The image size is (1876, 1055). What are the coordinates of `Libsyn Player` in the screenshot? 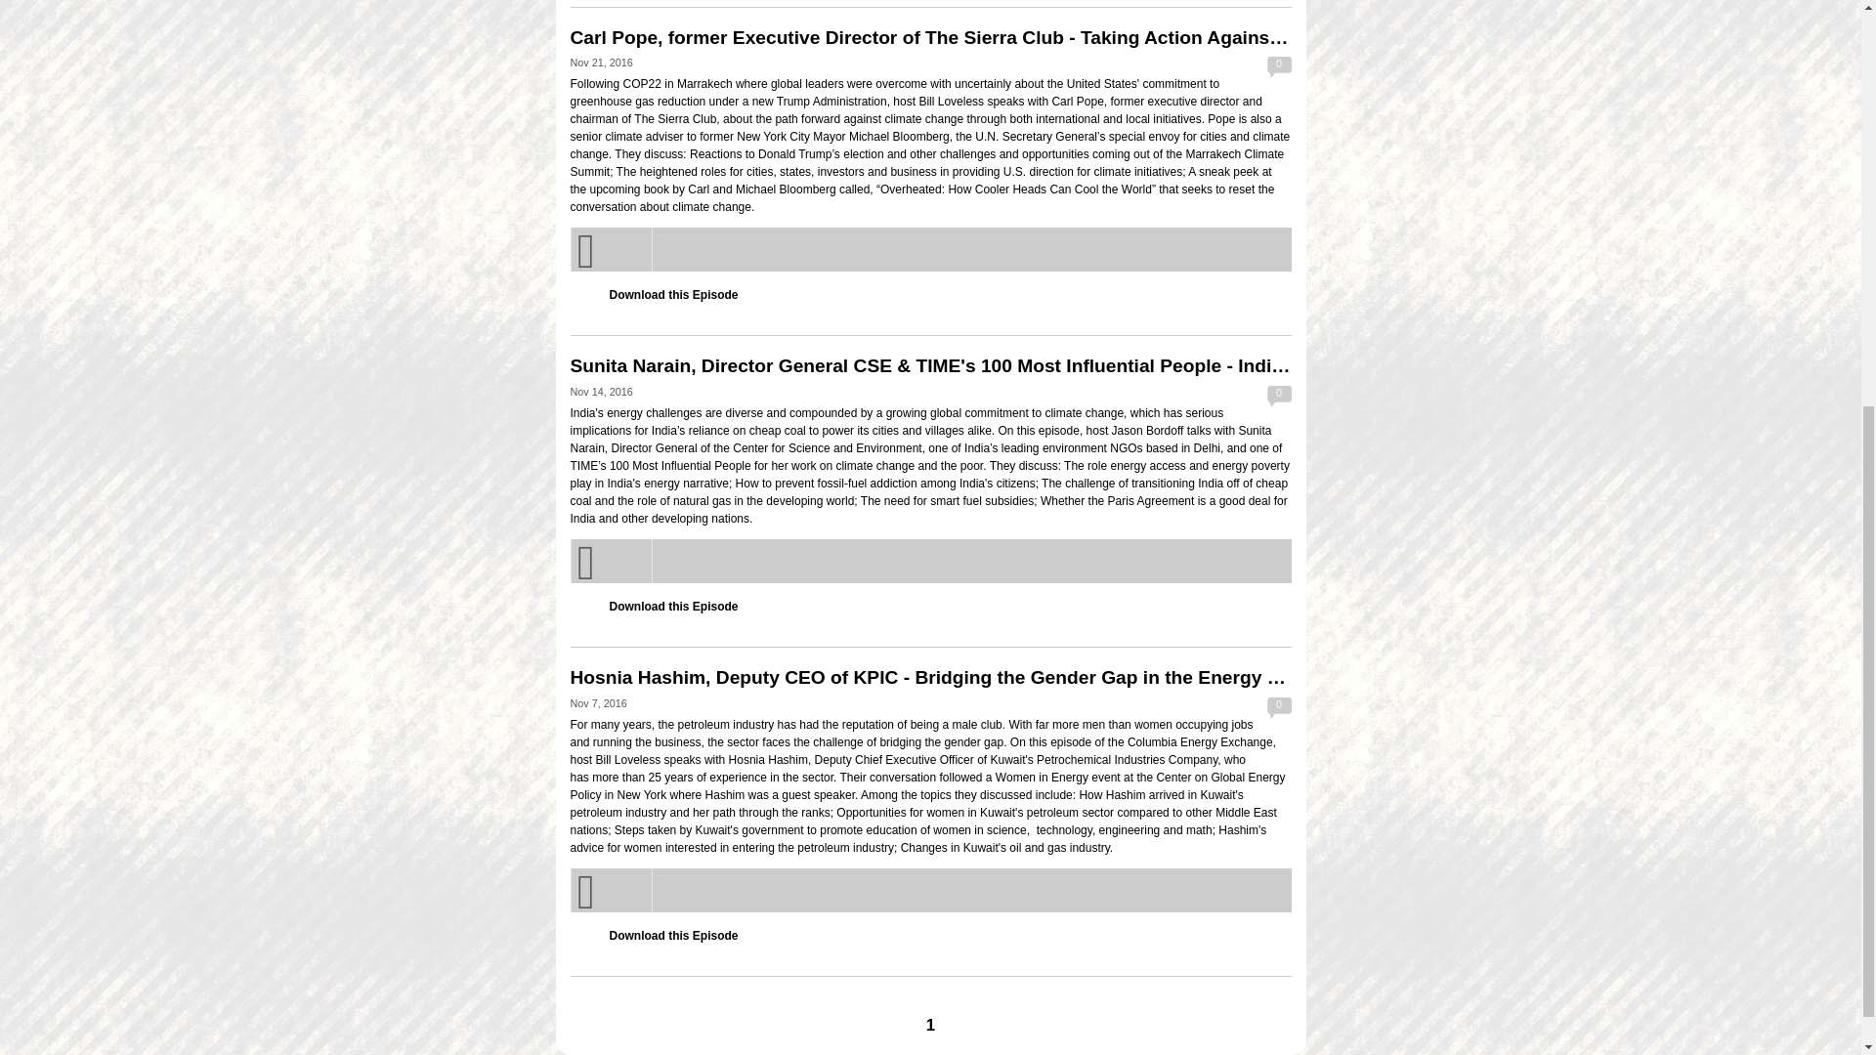 It's located at (930, 561).